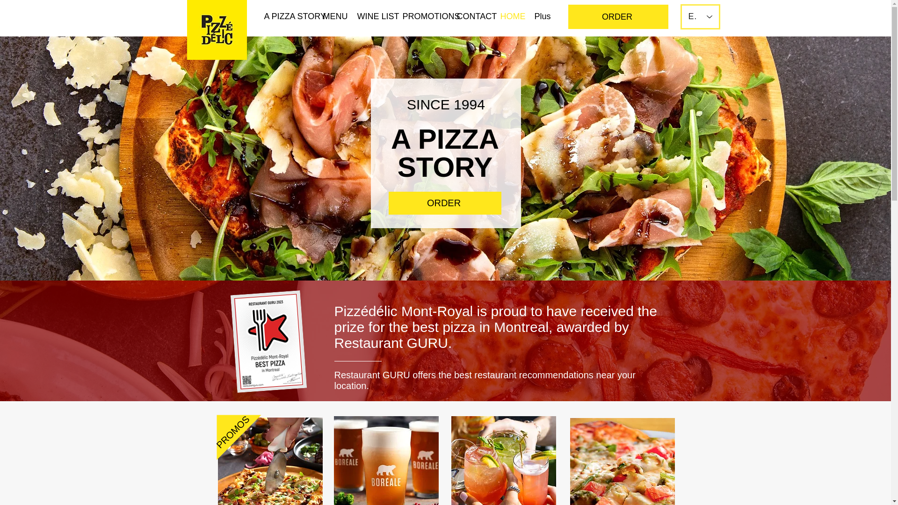  Describe the element at coordinates (471, 16) in the screenshot. I see `CONTACT` at that location.